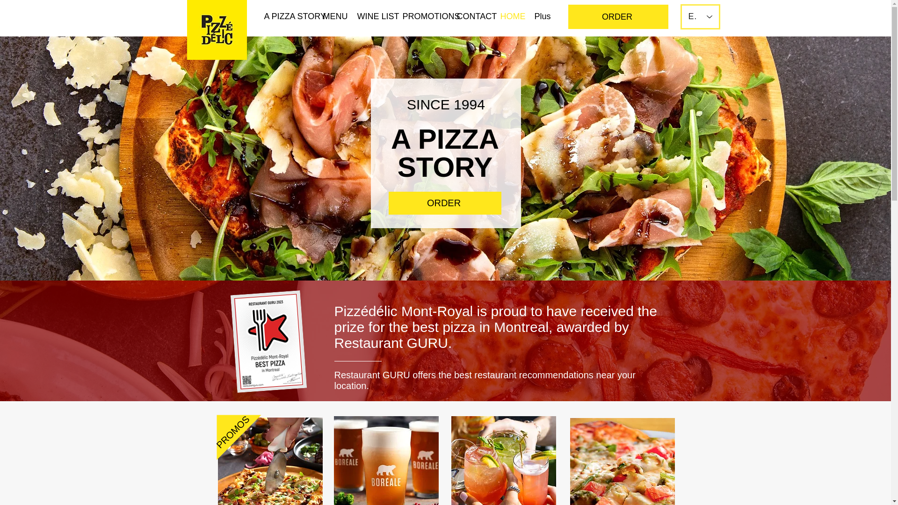  Describe the element at coordinates (471, 16) in the screenshot. I see `CONTACT` at that location.